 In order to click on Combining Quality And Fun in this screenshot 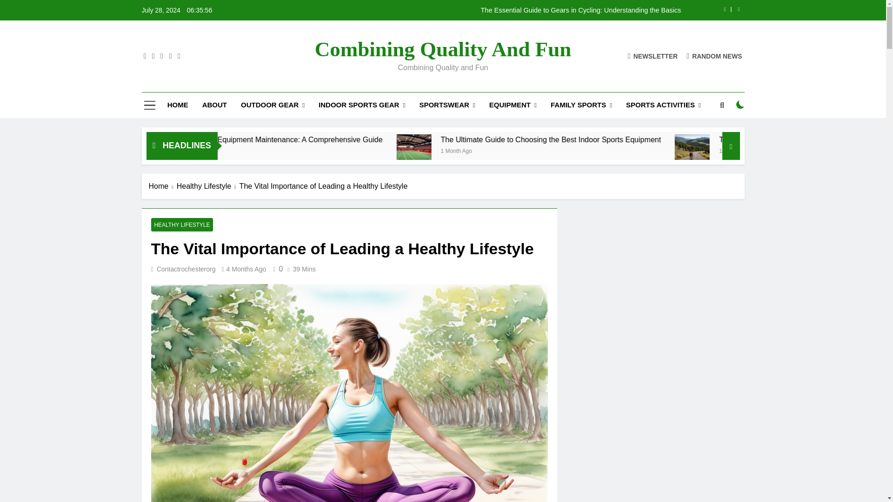, I will do `click(443, 49)`.